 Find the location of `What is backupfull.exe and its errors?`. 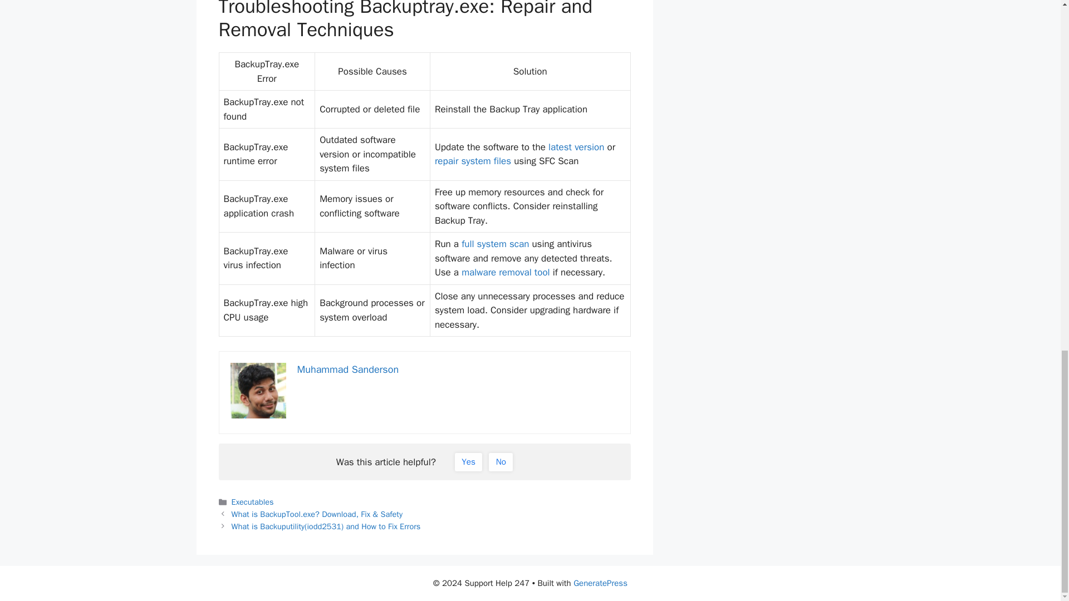

What is backupfull.exe and its errors? is located at coordinates (506, 273).